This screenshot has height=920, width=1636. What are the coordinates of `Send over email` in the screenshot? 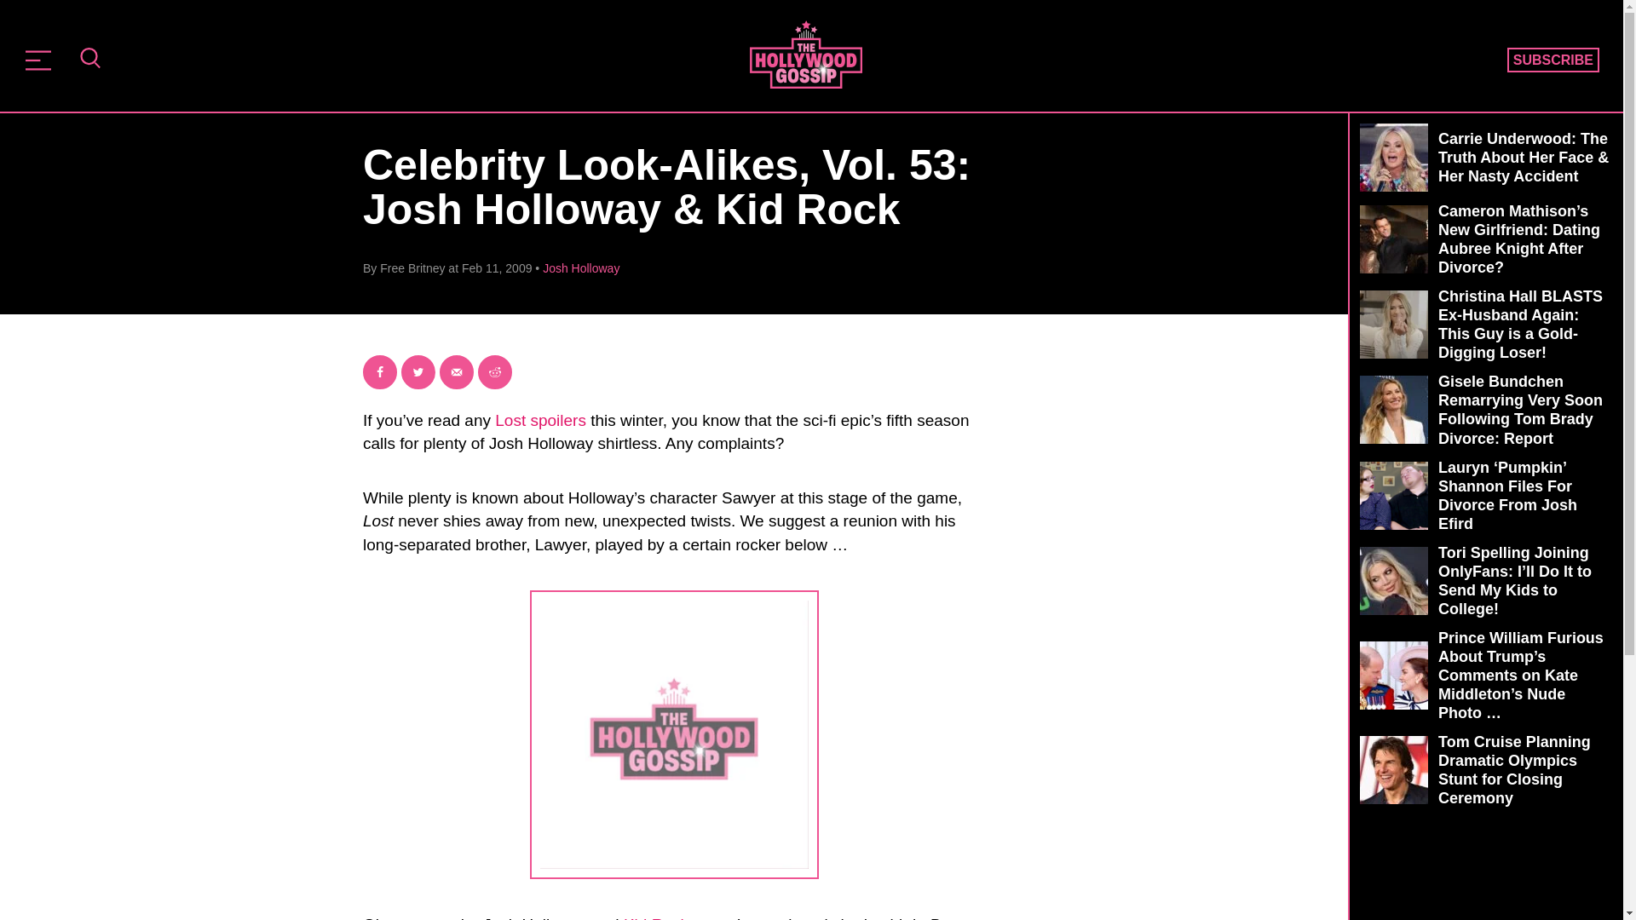 It's located at (457, 371).